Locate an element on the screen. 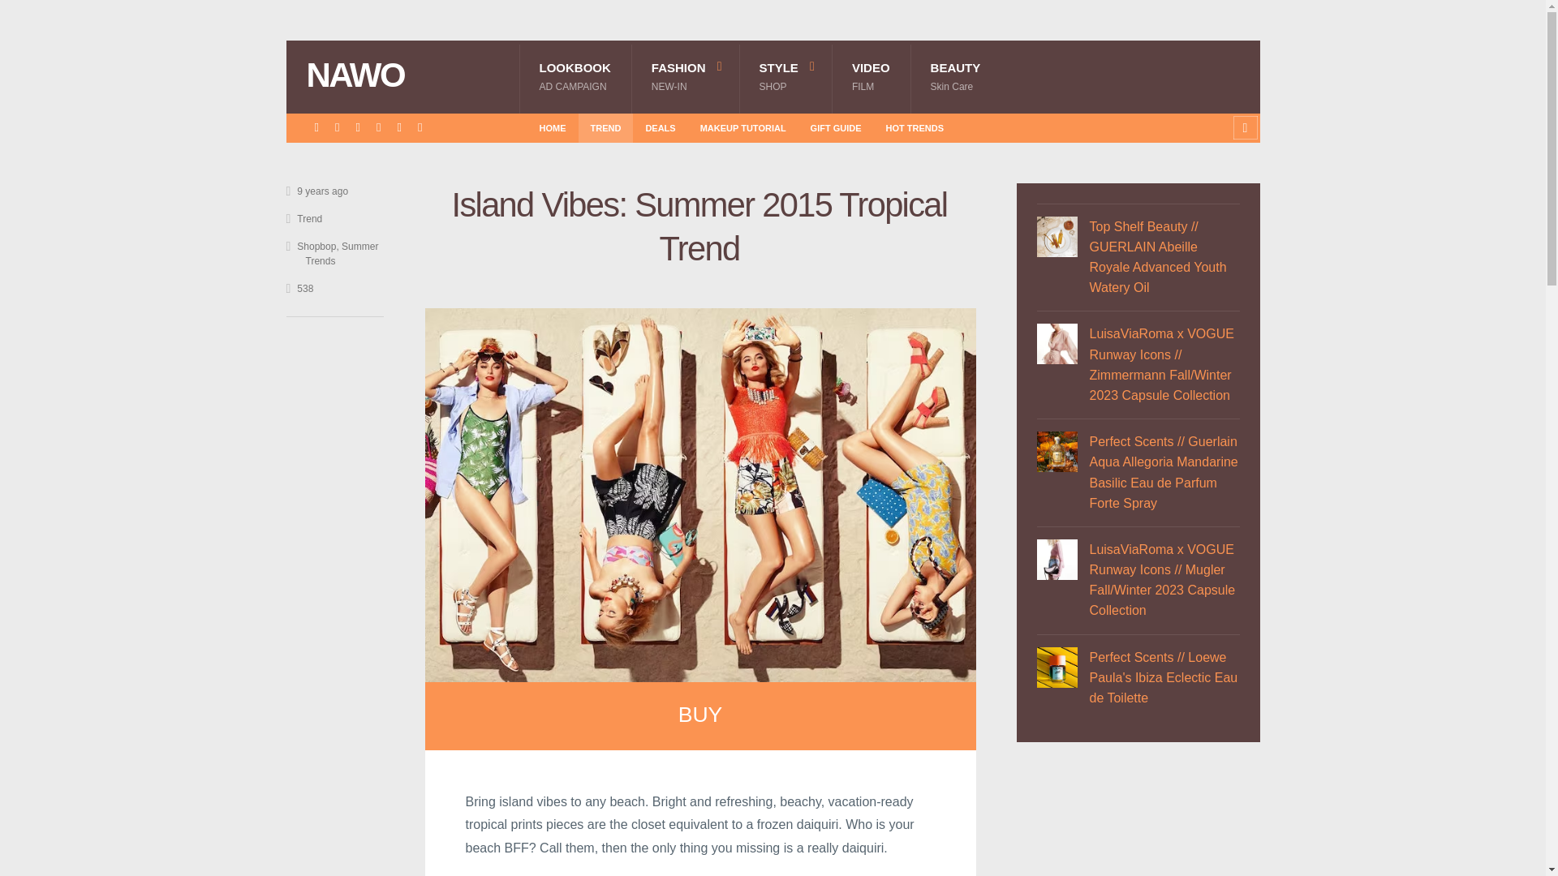  HOME is located at coordinates (553, 127).